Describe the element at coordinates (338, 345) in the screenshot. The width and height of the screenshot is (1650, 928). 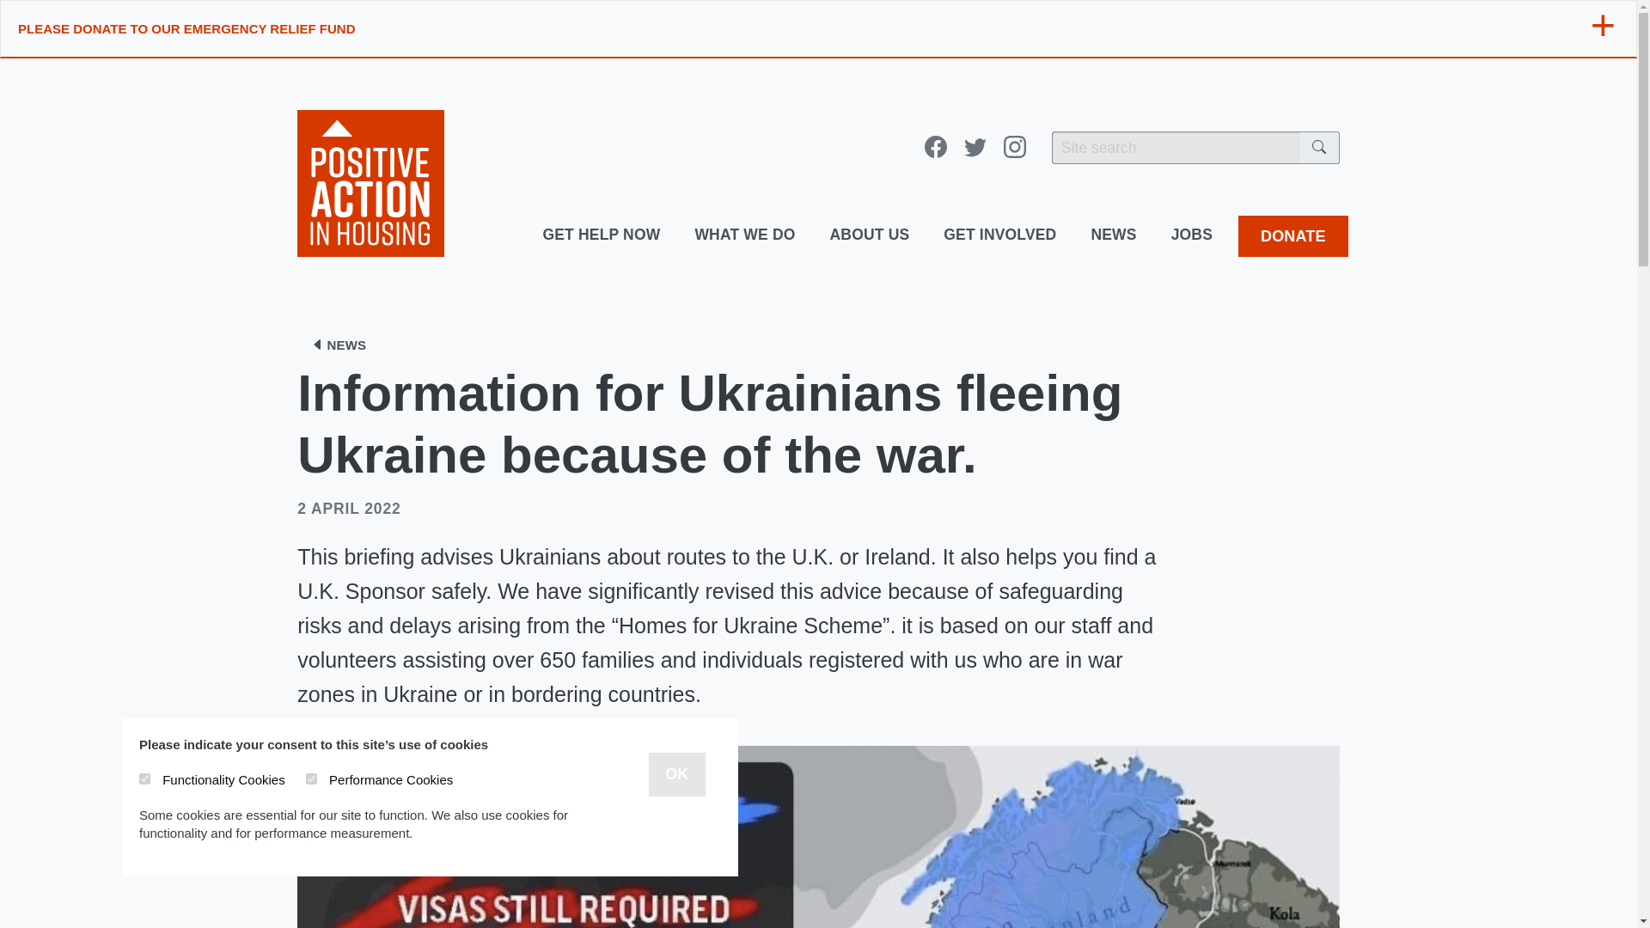
I see `NEWS` at that location.